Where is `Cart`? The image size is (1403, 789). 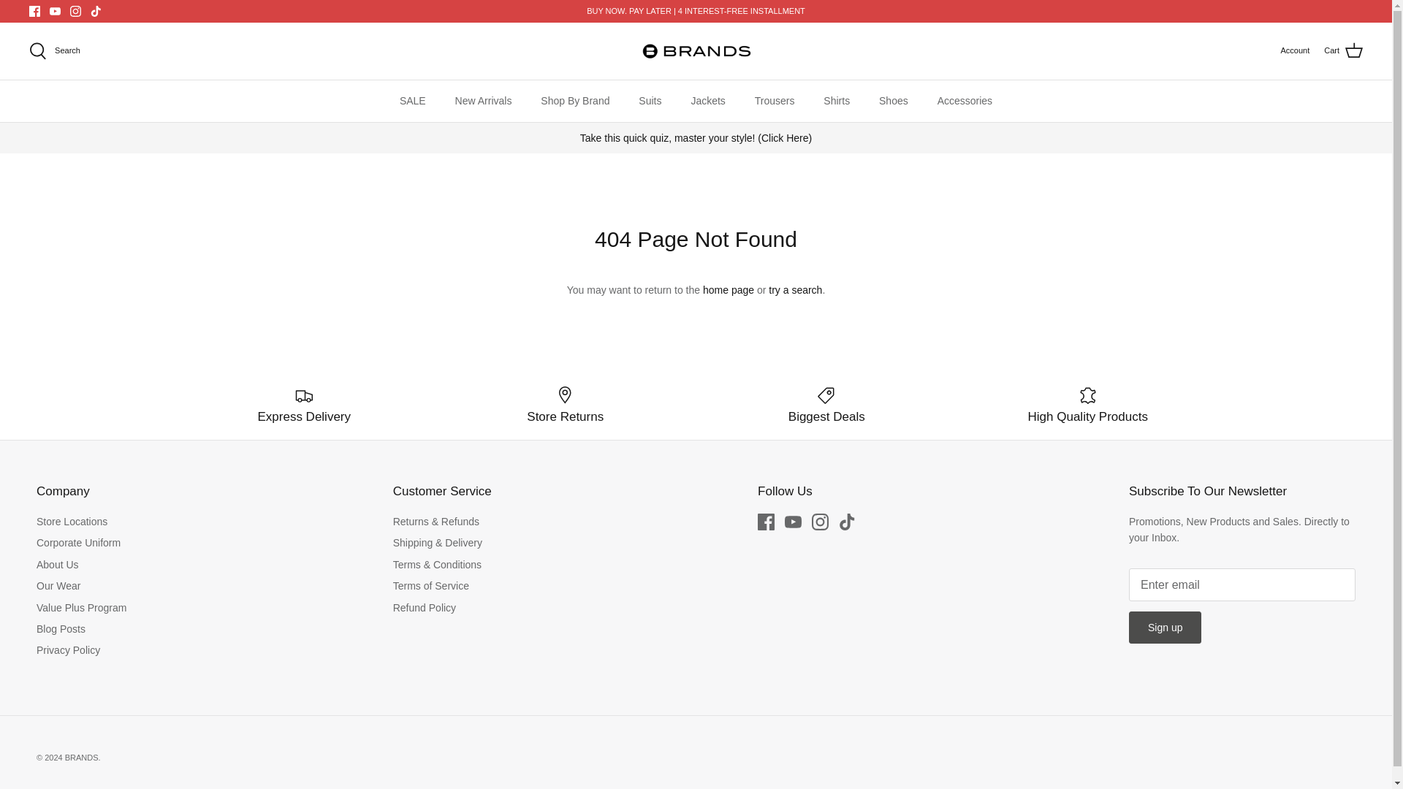
Cart is located at coordinates (1343, 51).